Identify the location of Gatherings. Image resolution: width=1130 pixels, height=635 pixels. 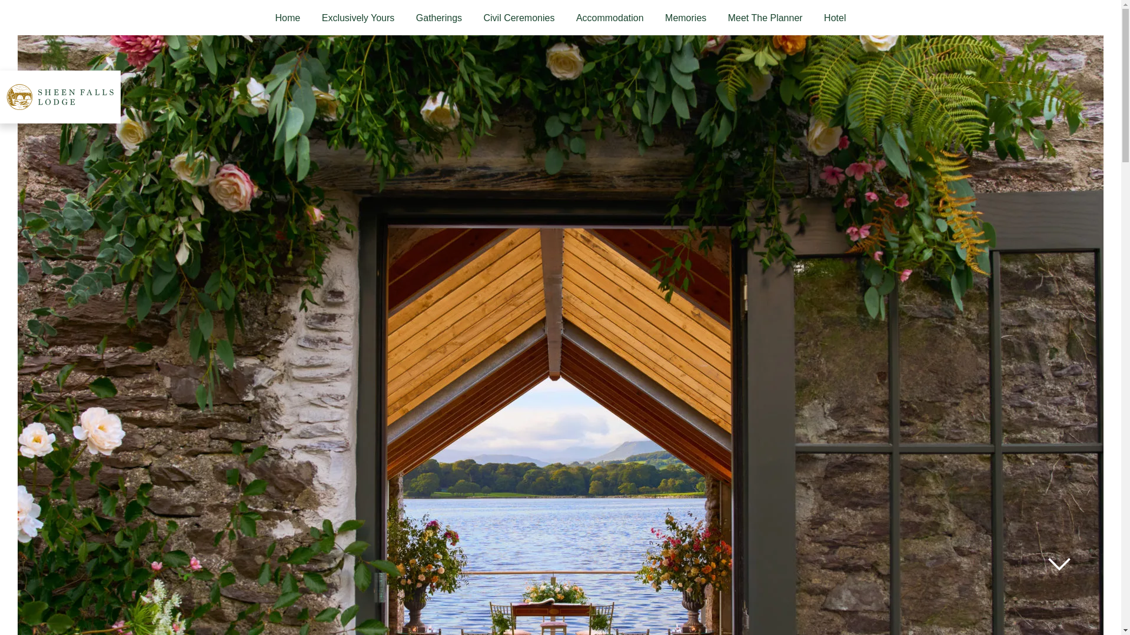
(439, 18).